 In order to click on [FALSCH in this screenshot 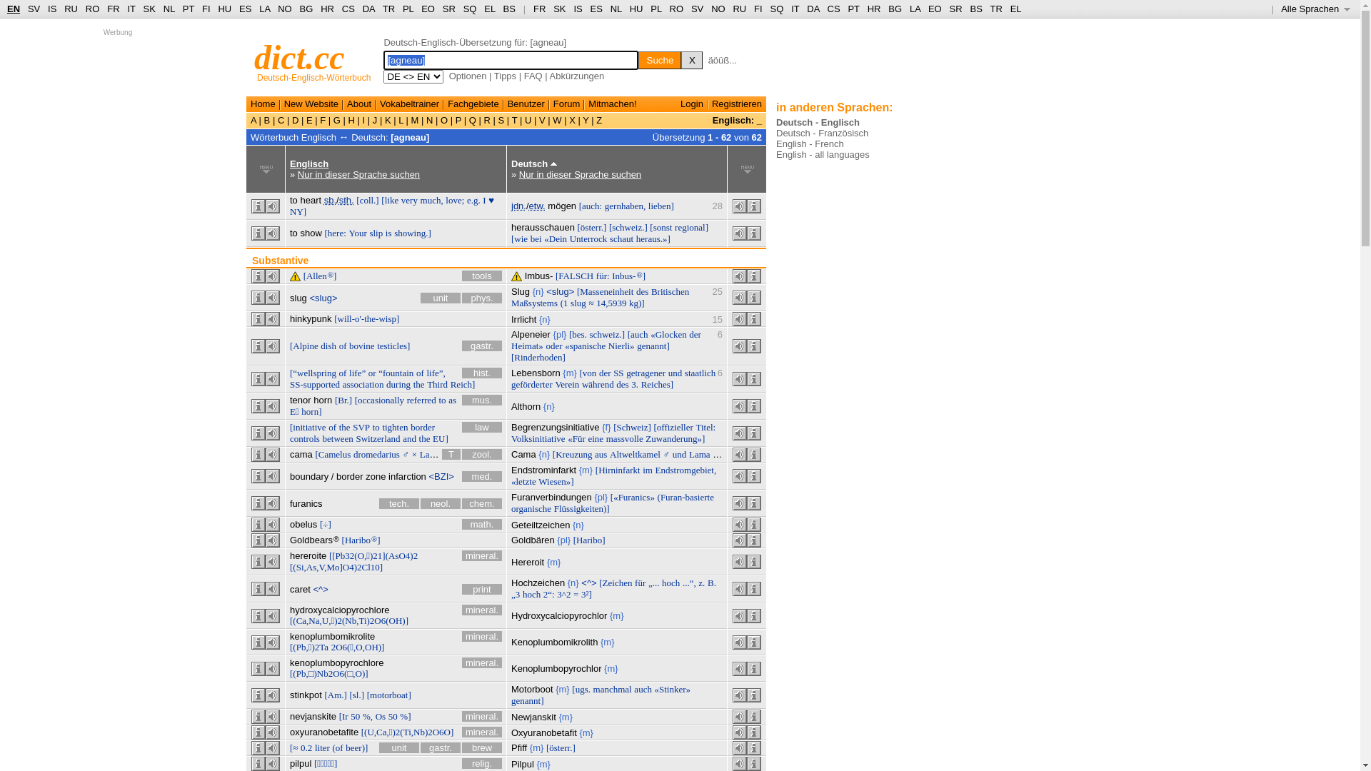, I will do `click(574, 276)`.